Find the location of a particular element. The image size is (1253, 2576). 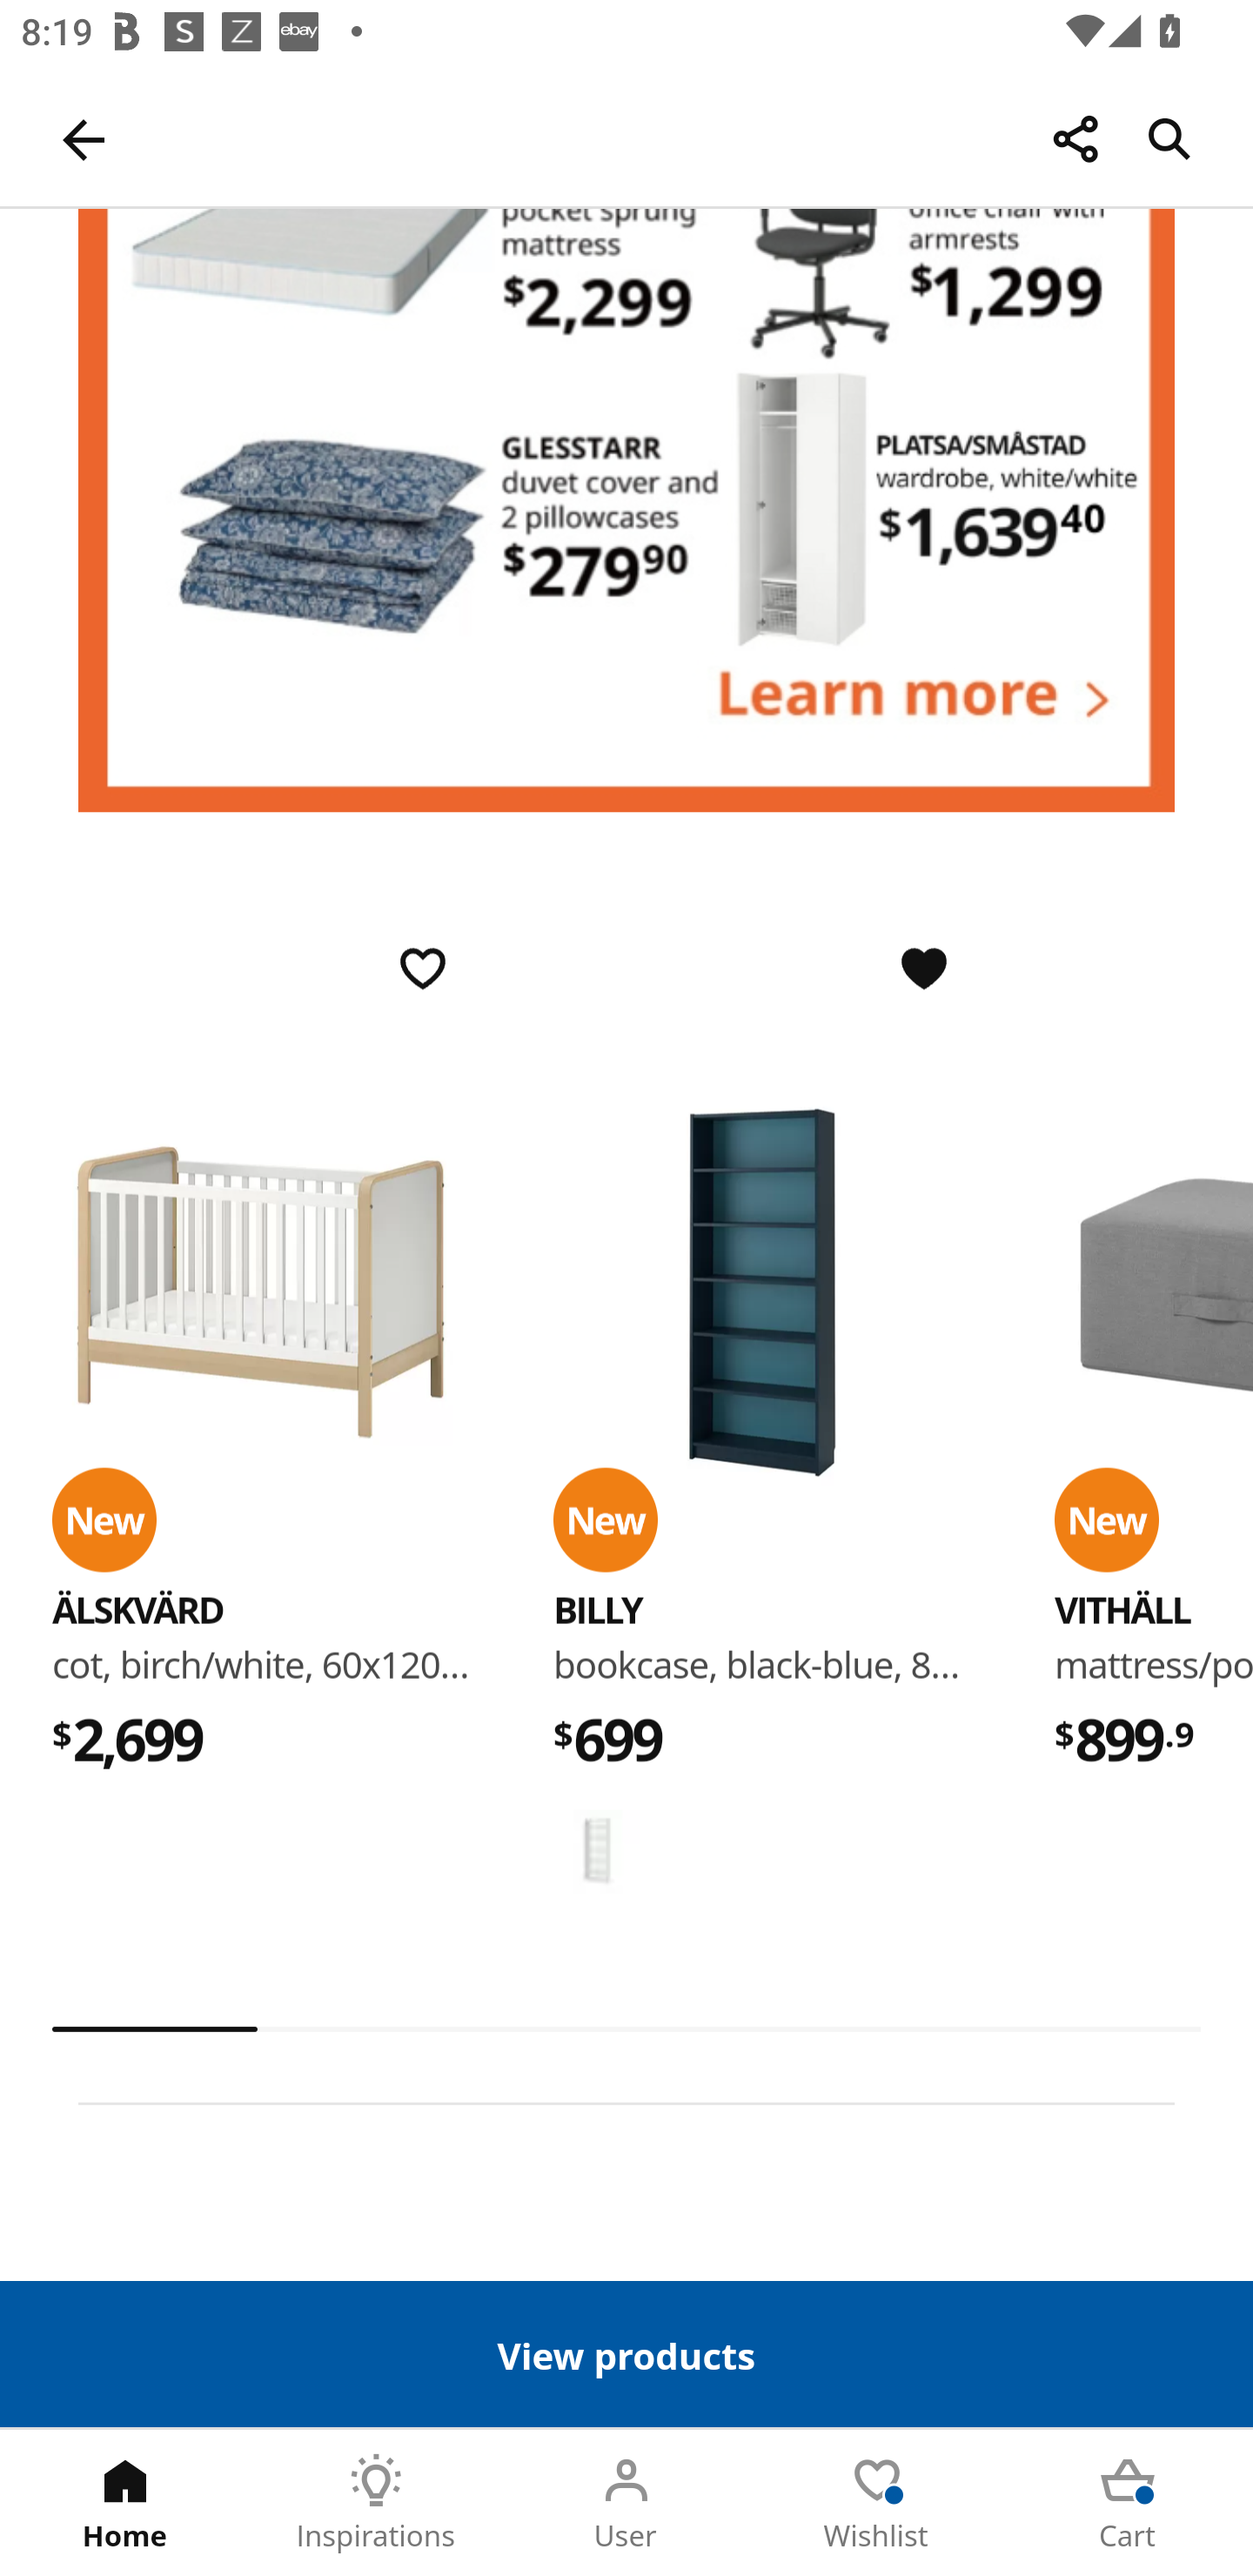

Home
Tab 1 of 5 is located at coordinates (125, 2503).